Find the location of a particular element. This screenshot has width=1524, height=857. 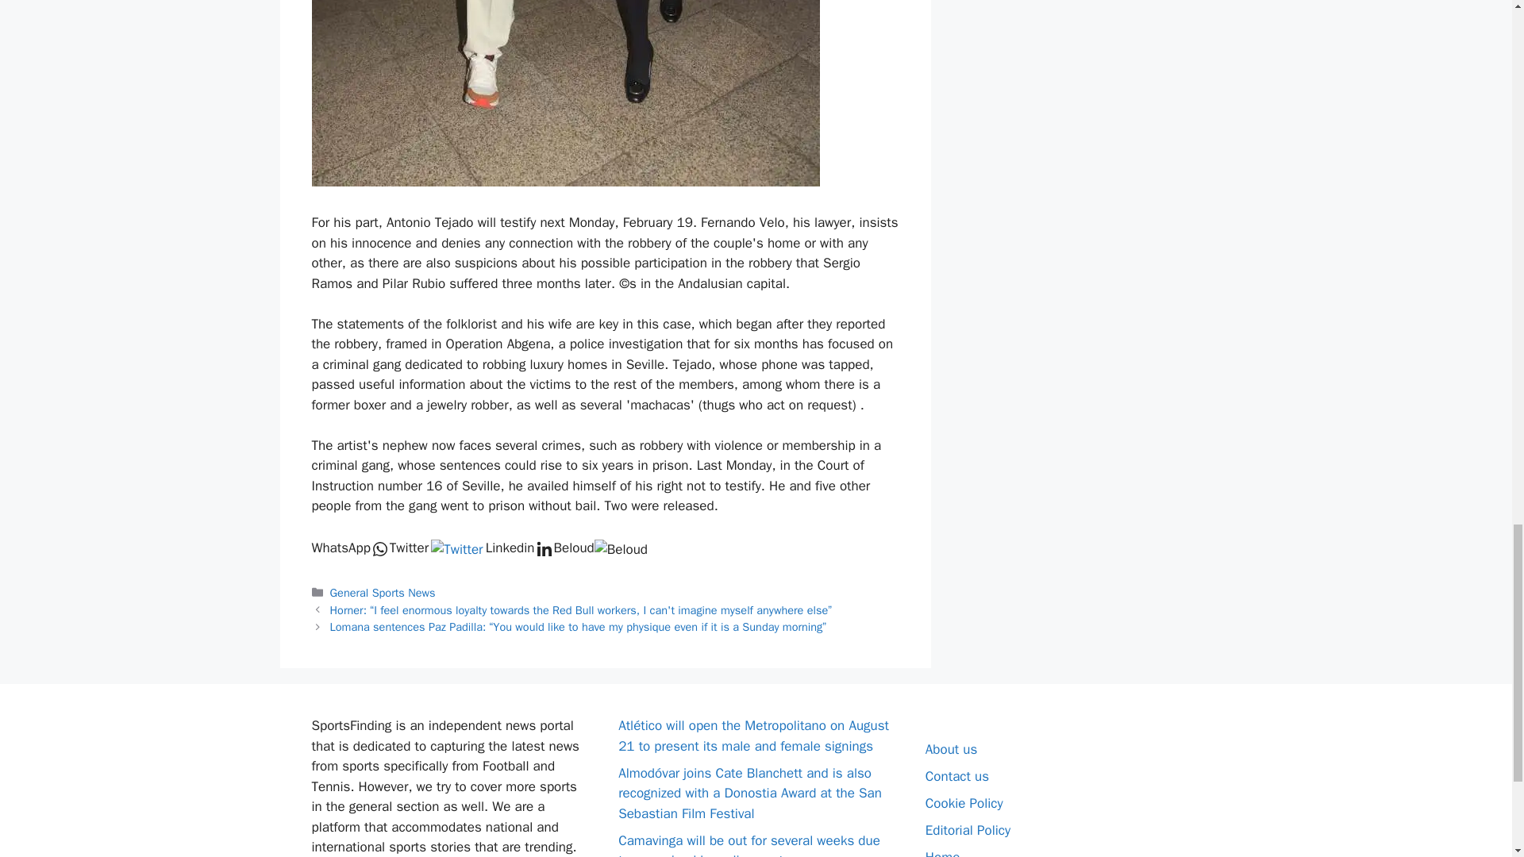

General Sports News is located at coordinates (383, 592).